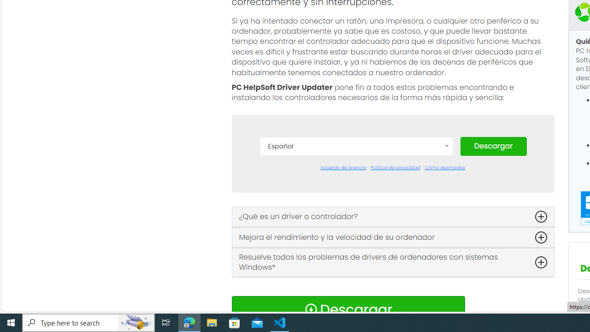  Describe the element at coordinates (356, 287) in the screenshot. I see `Nederlands` at that location.